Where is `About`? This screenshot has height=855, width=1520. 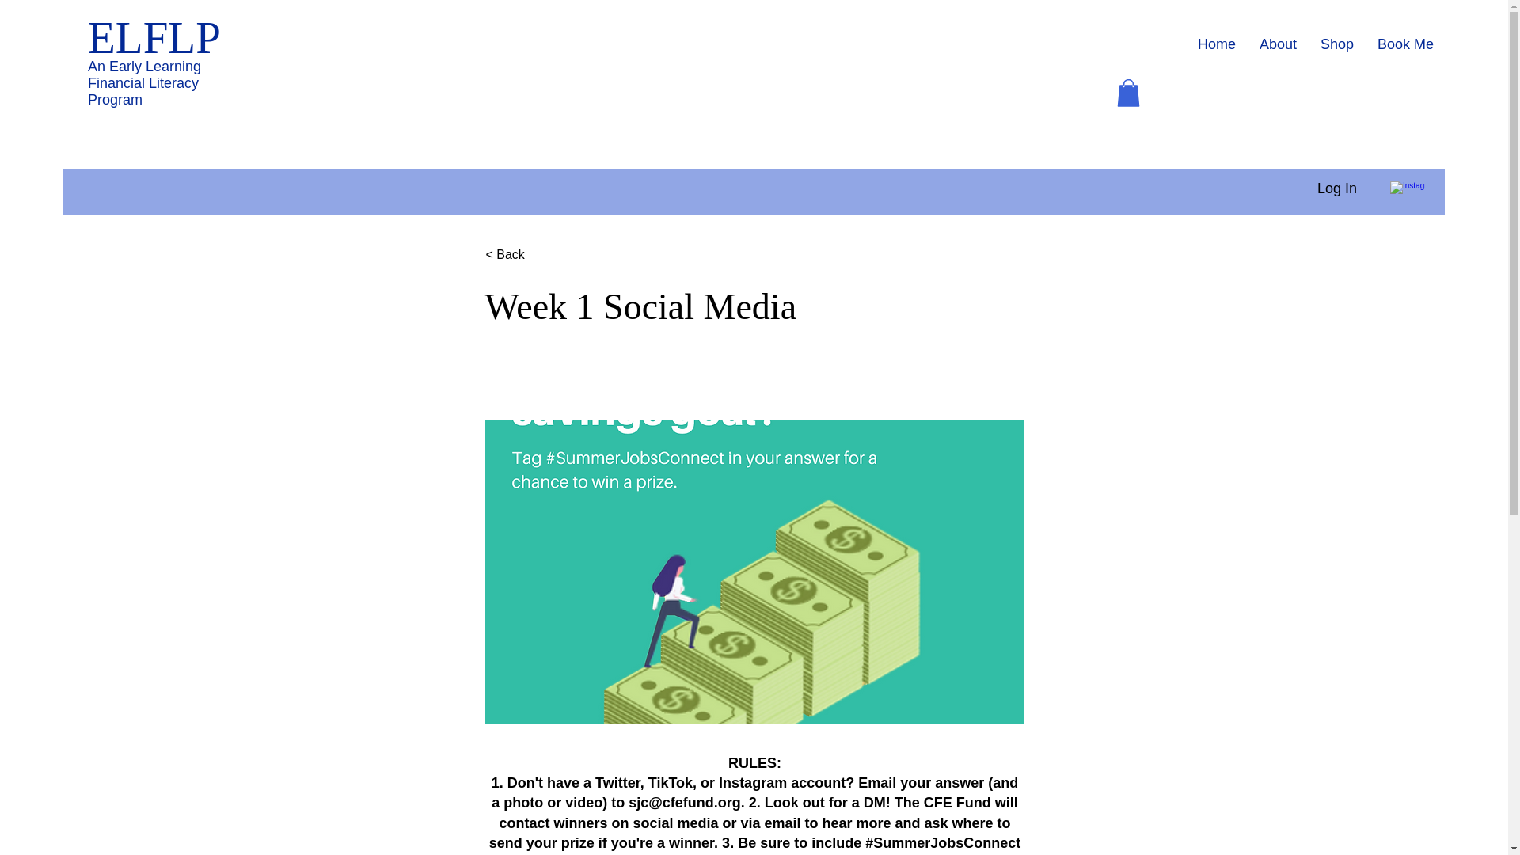 About is located at coordinates (1278, 44).